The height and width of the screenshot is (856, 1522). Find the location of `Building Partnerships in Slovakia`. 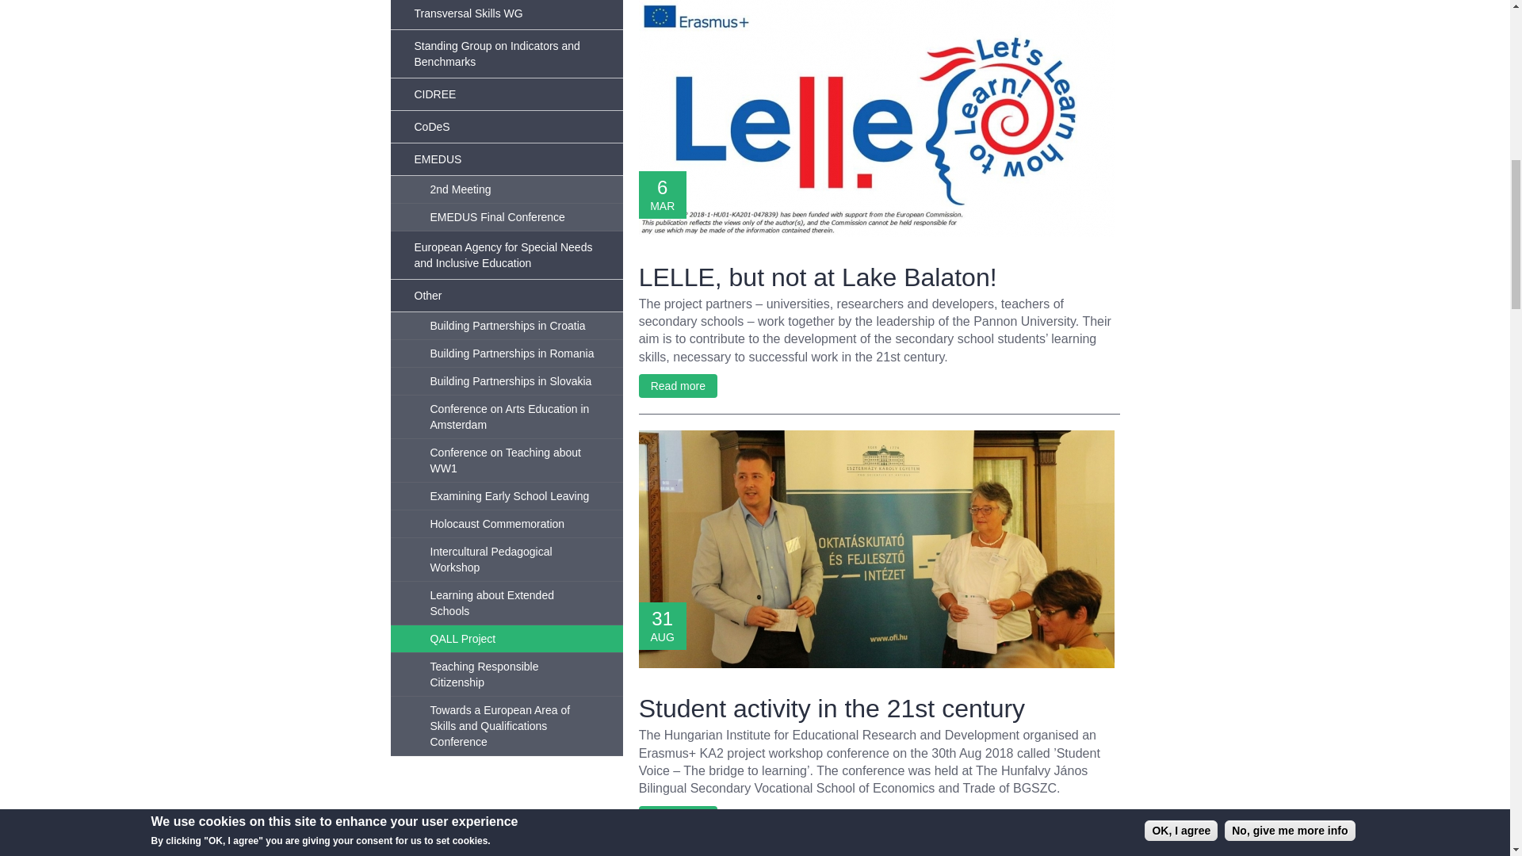

Building Partnerships in Slovakia is located at coordinates (506, 381).